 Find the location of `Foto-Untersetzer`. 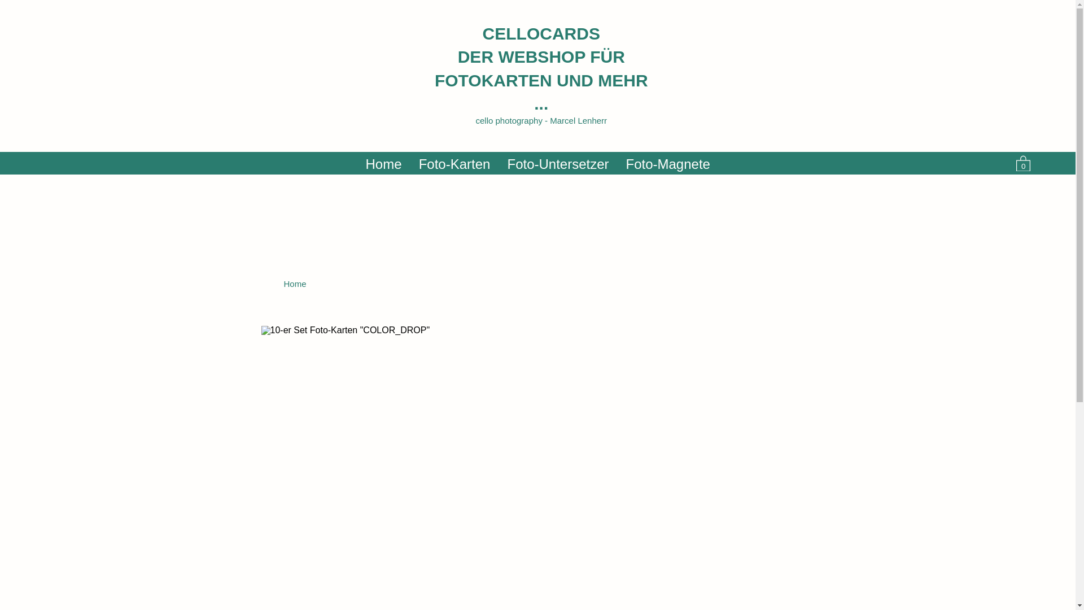

Foto-Untersetzer is located at coordinates (558, 163).